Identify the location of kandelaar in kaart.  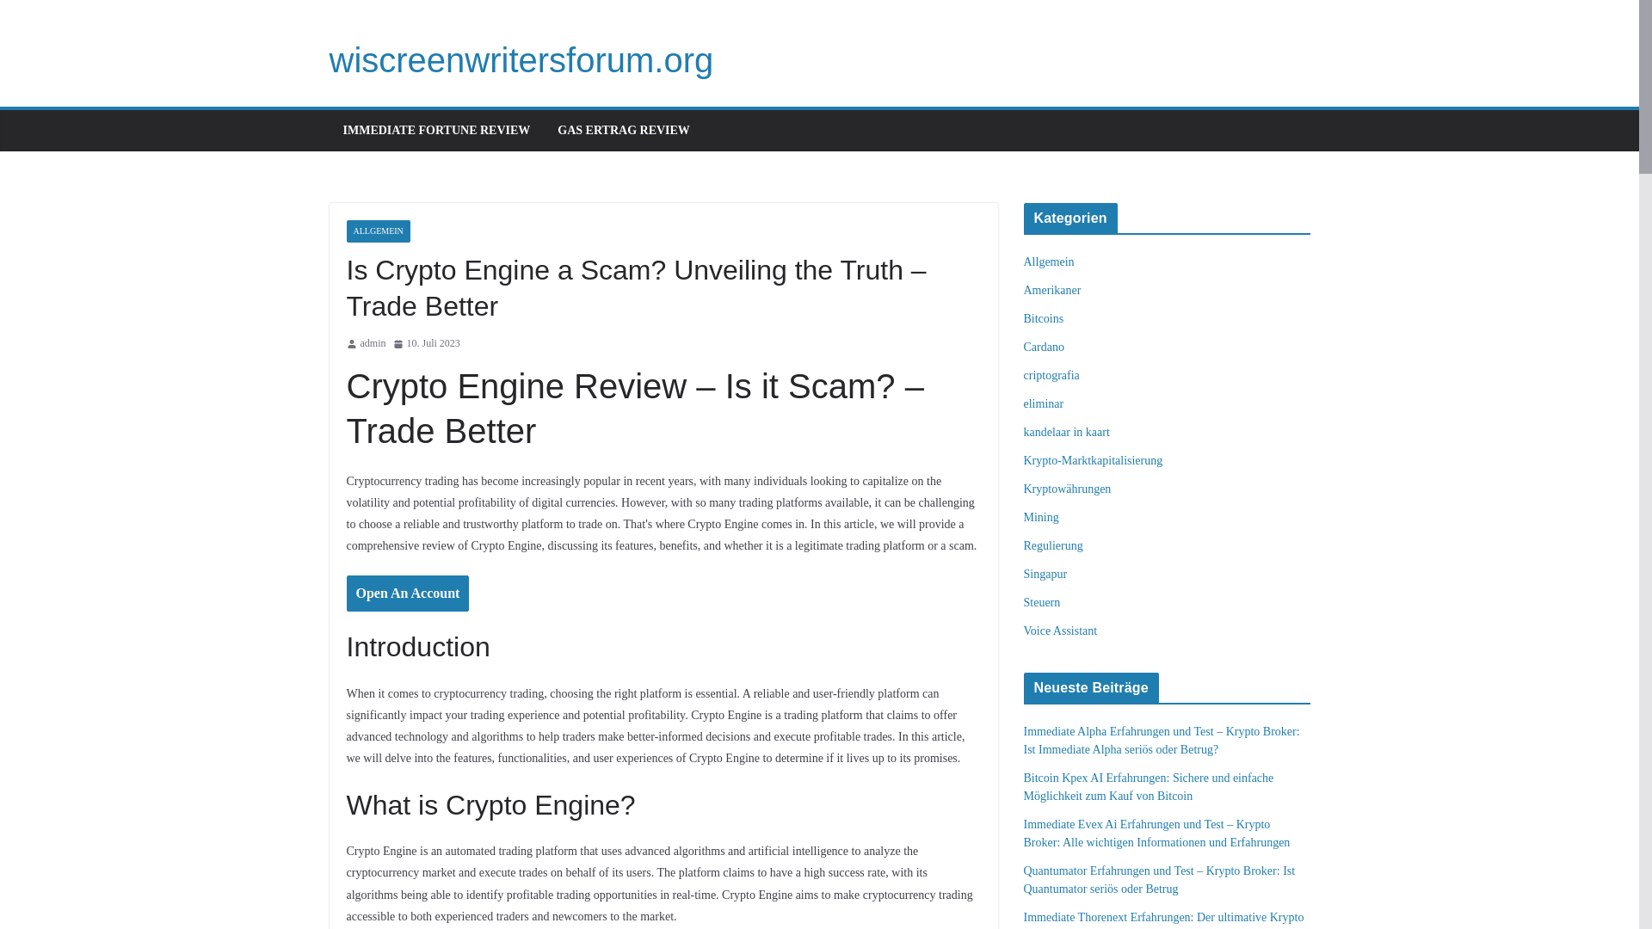
(1067, 432).